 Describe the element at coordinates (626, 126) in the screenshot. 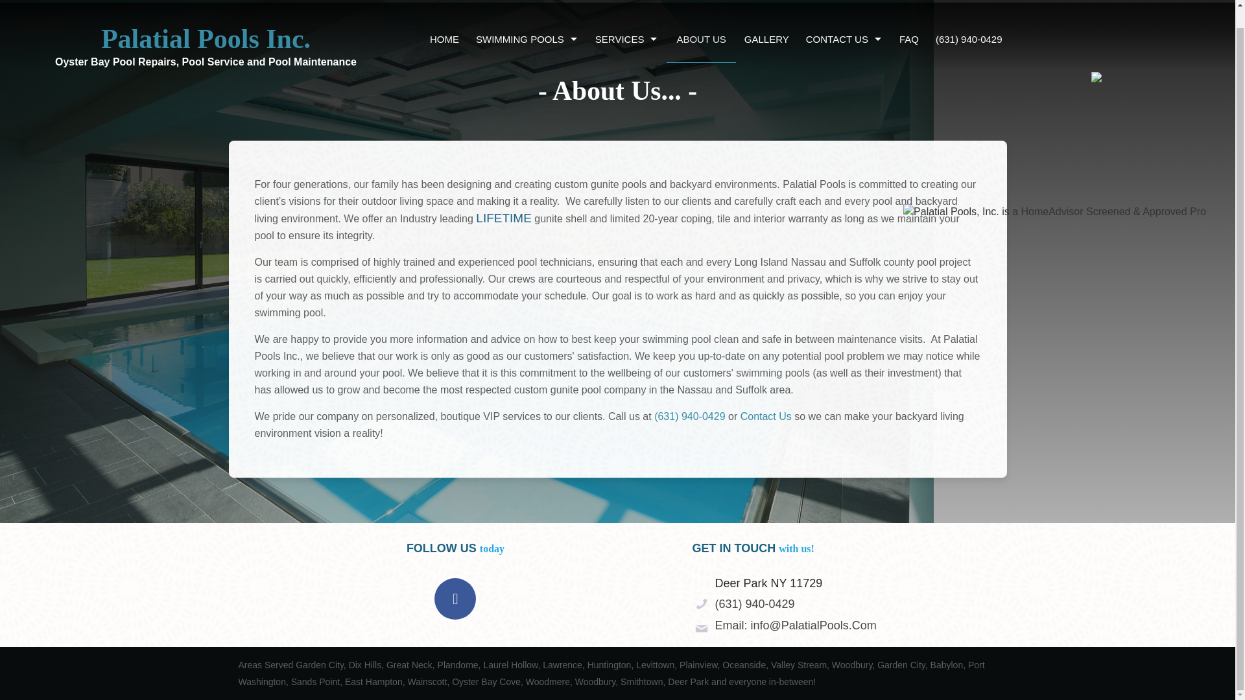

I see `Opening` at that location.